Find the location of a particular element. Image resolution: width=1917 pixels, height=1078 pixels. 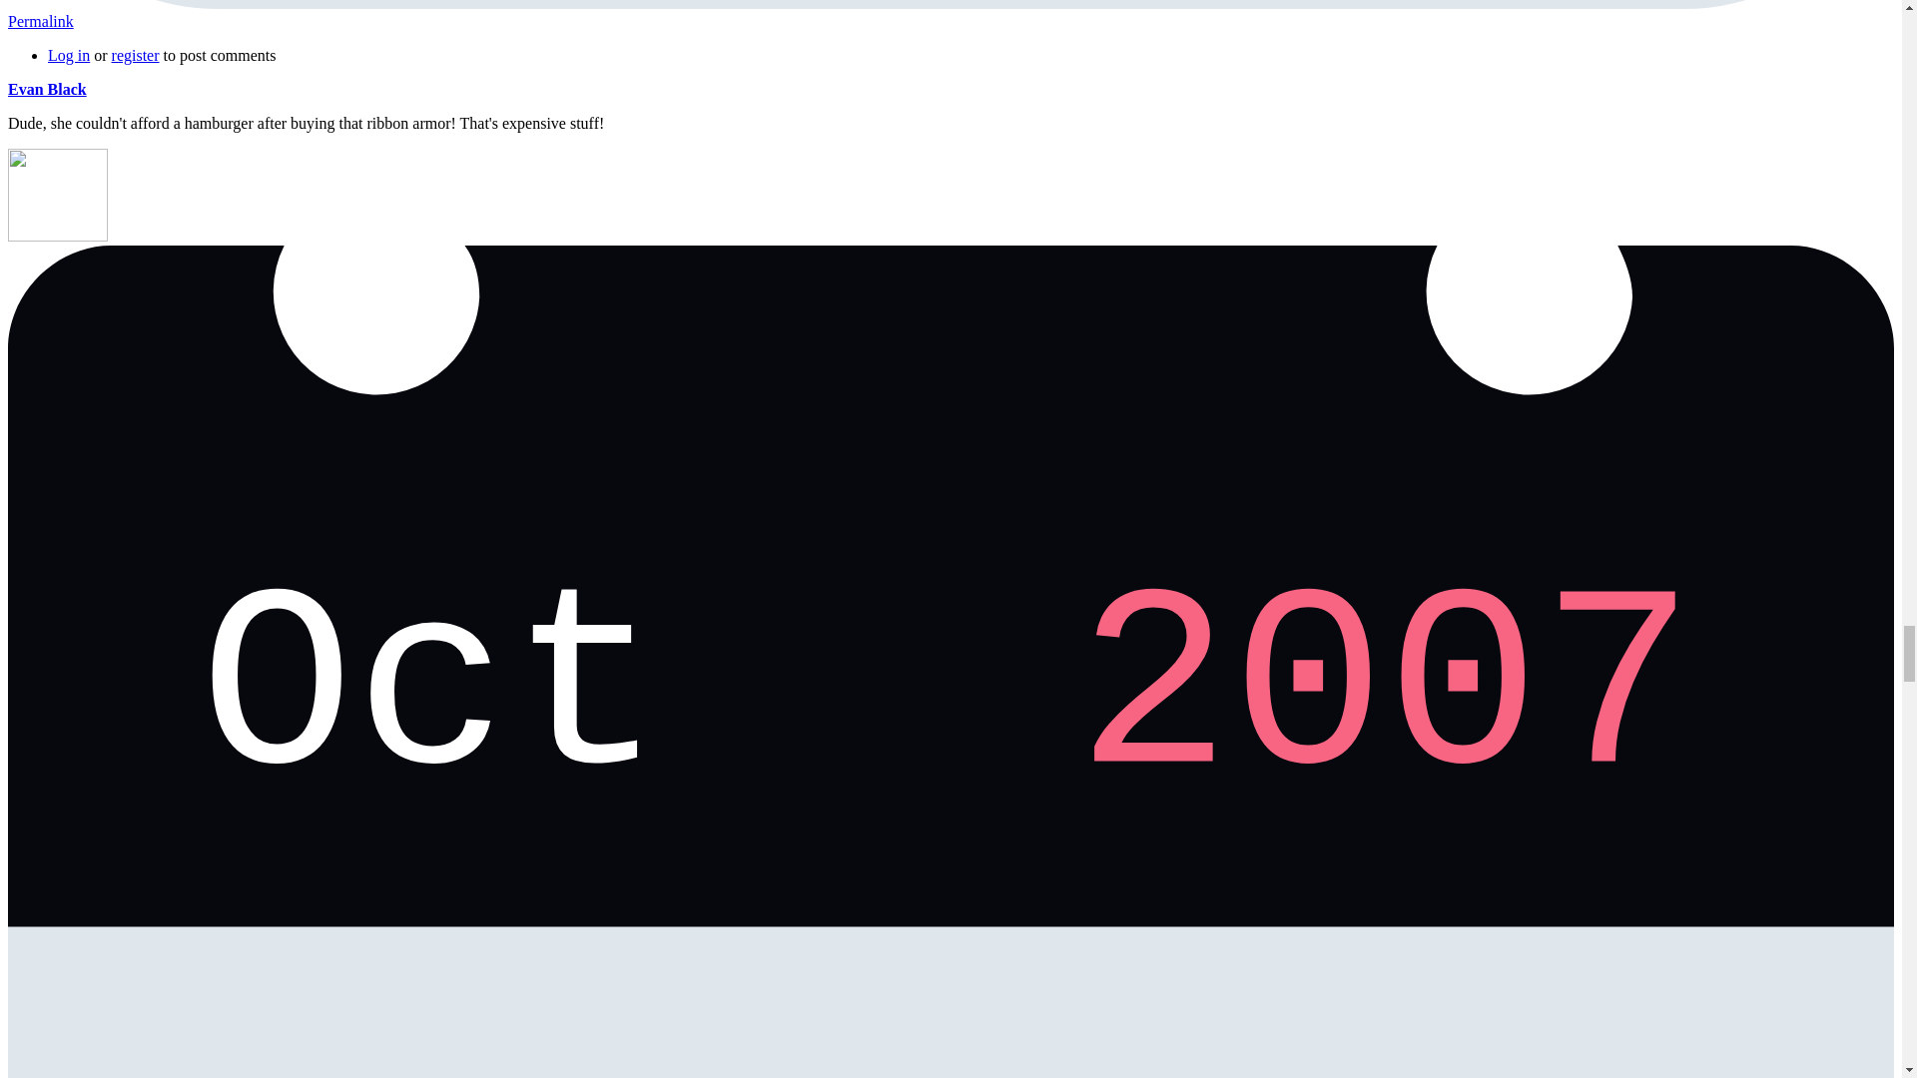

register is located at coordinates (135, 55).